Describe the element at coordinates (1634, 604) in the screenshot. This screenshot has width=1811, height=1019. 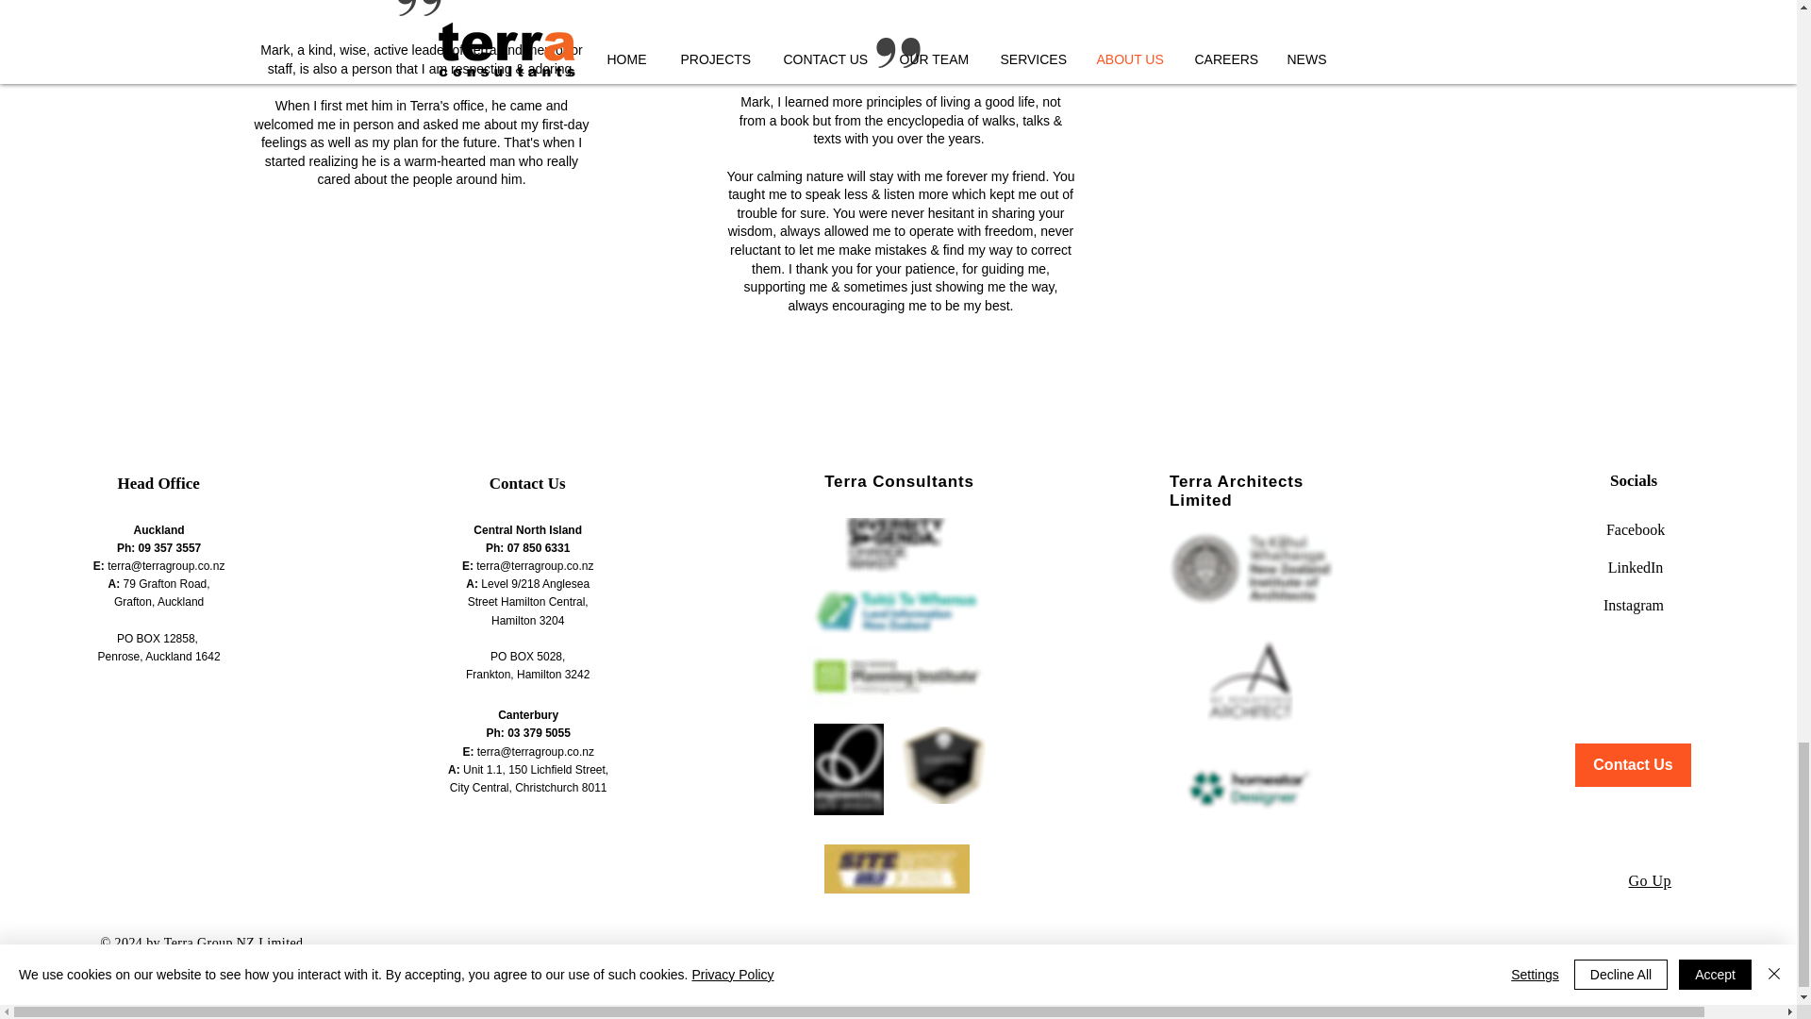
I see ` Instagram ` at that location.